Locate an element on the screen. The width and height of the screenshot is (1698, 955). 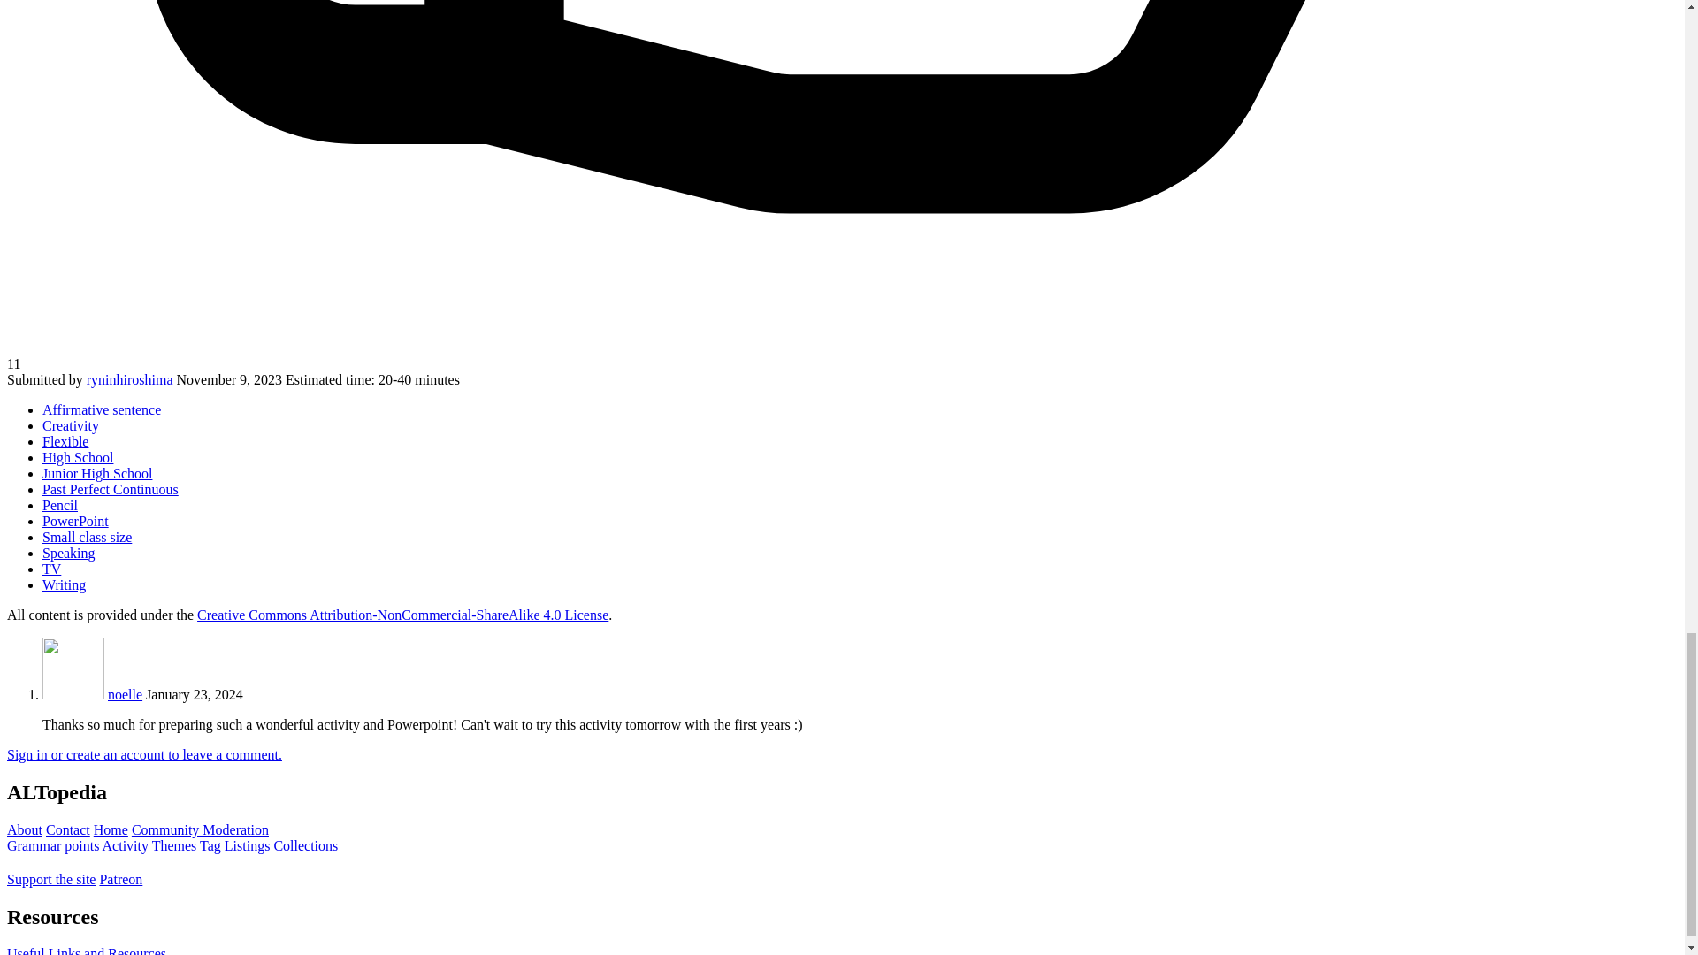
Patreon is located at coordinates (120, 879).